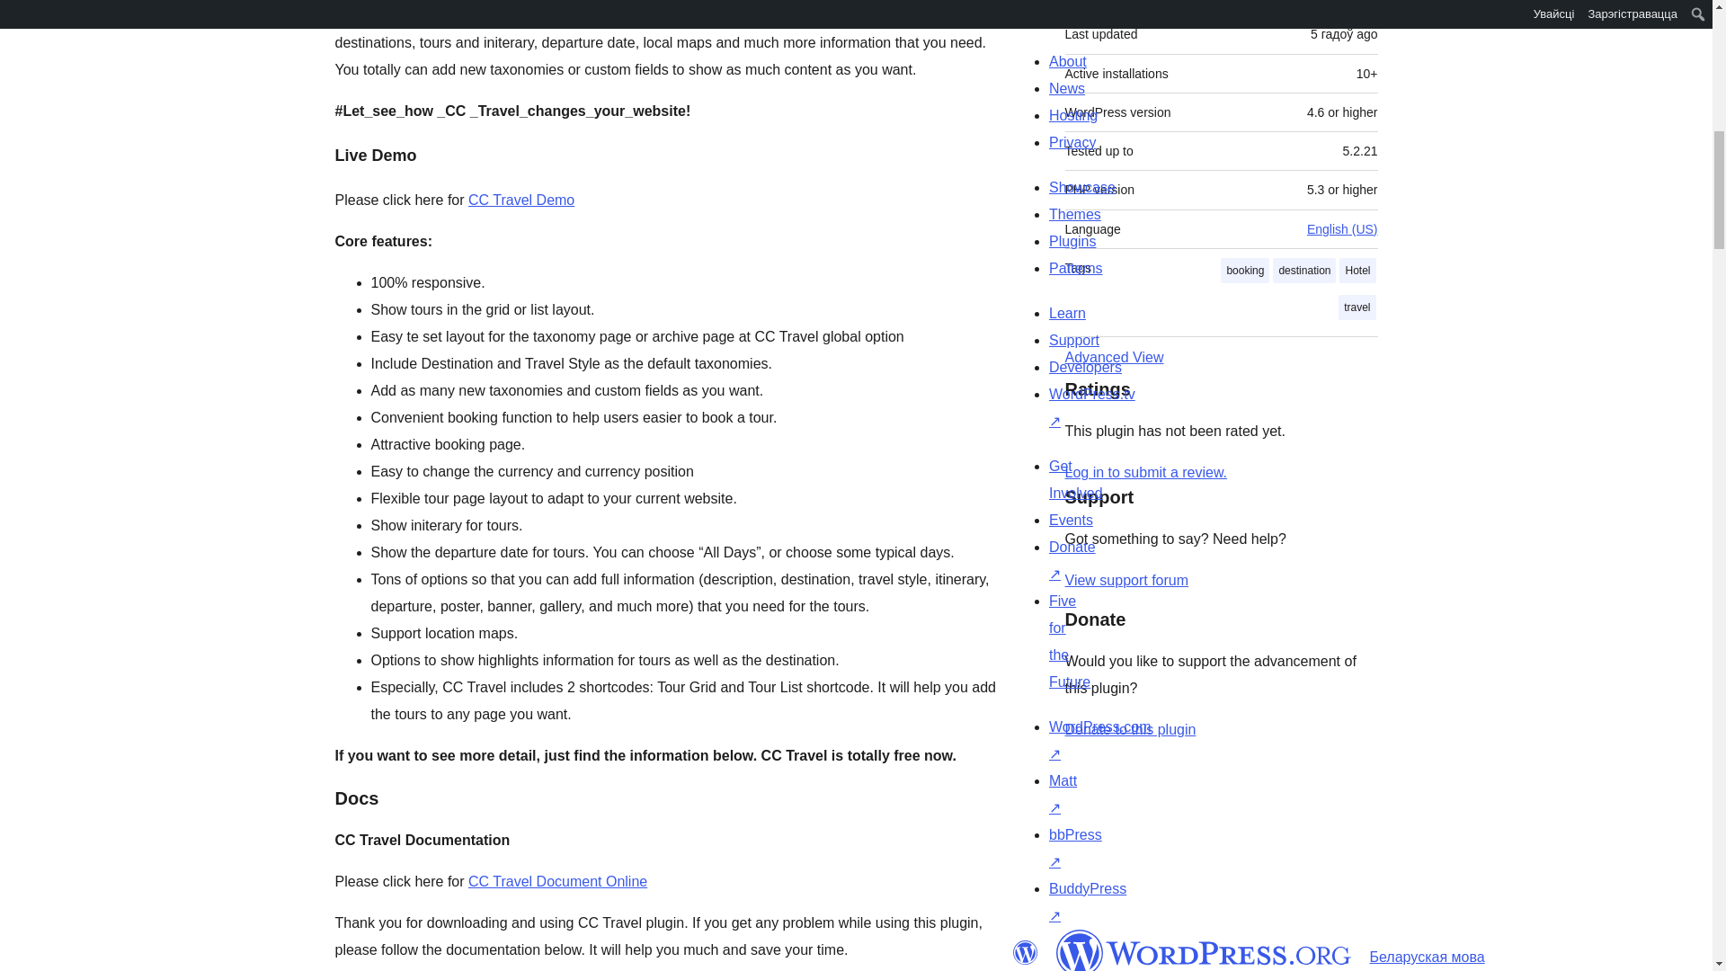 The width and height of the screenshot is (1726, 971). Describe the element at coordinates (1145, 472) in the screenshot. I see `Log in to WordPress.org` at that location.